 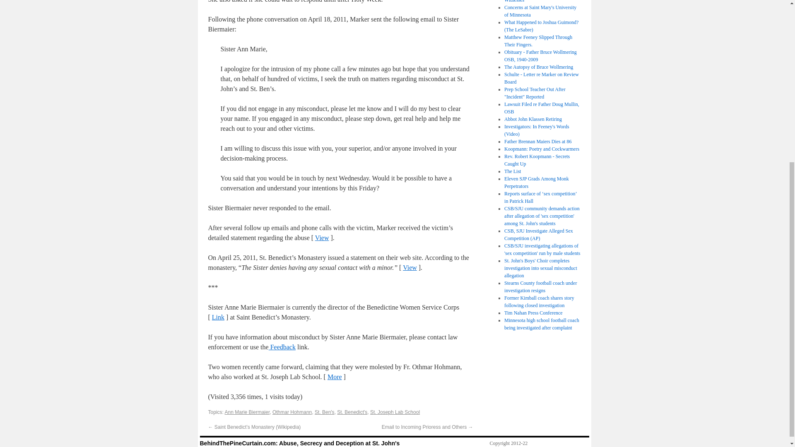 I want to click on Ann Marie Biermaier, so click(x=248, y=412).